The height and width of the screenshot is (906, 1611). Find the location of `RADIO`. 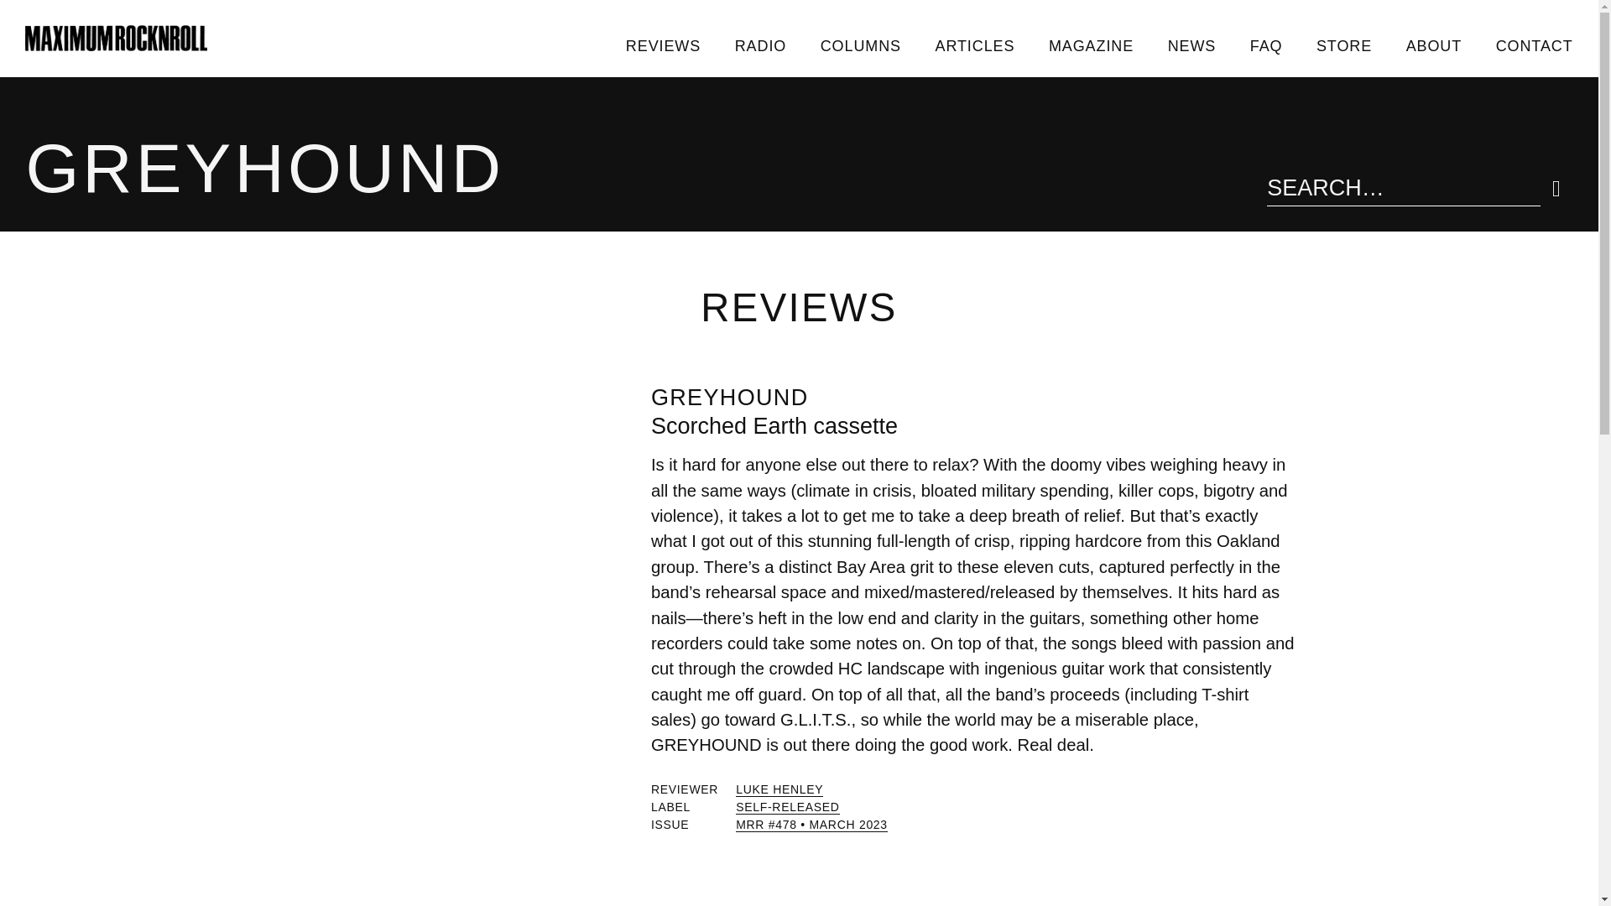

RADIO is located at coordinates (759, 45).